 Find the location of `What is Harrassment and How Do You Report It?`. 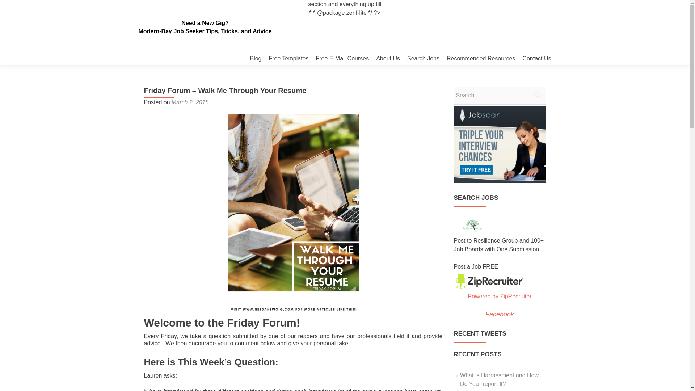

What is Harrassment and How Do You Report It? is located at coordinates (500, 379).